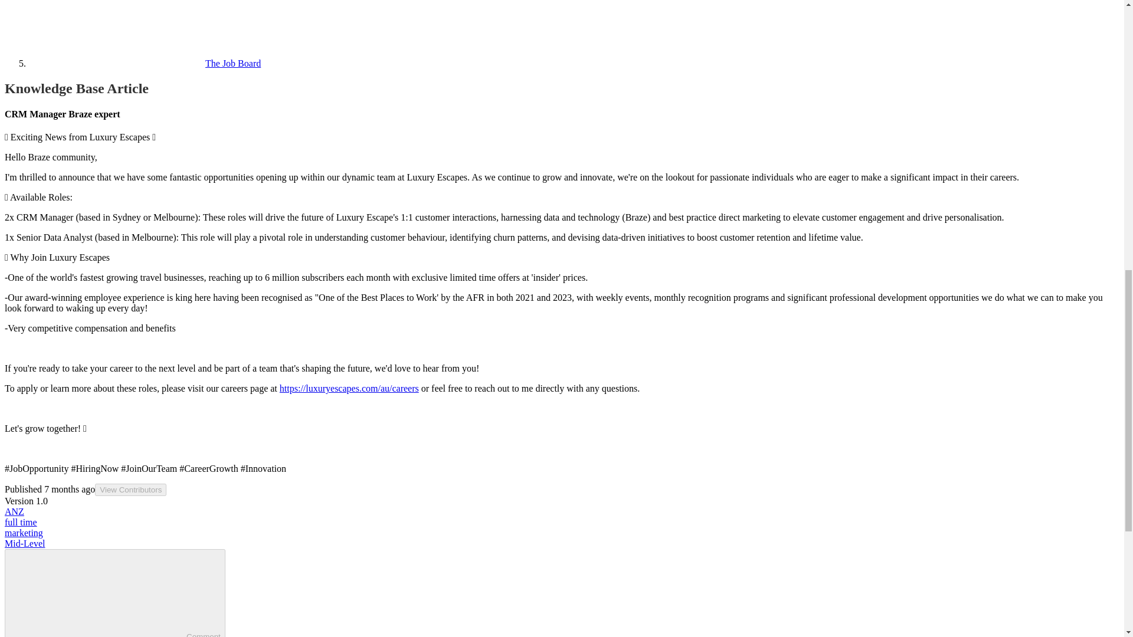  Describe the element at coordinates (98, 594) in the screenshot. I see `Comment` at that location.